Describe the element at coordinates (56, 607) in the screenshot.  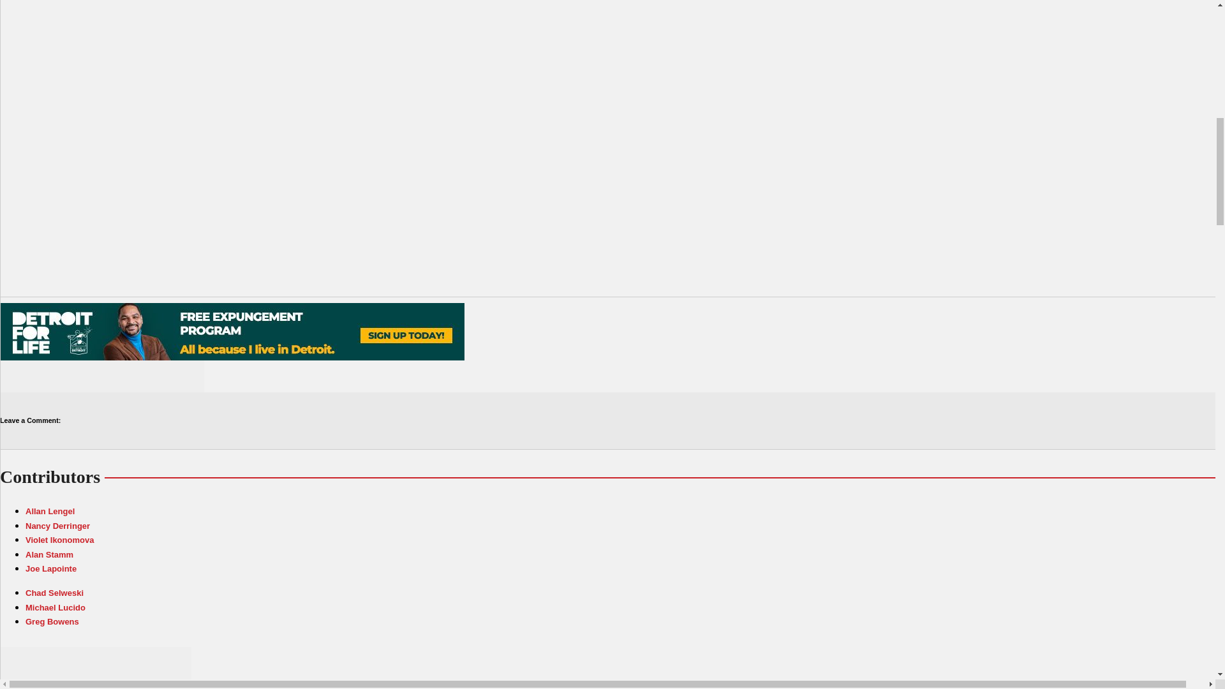
I see `Michael Lucido` at that location.